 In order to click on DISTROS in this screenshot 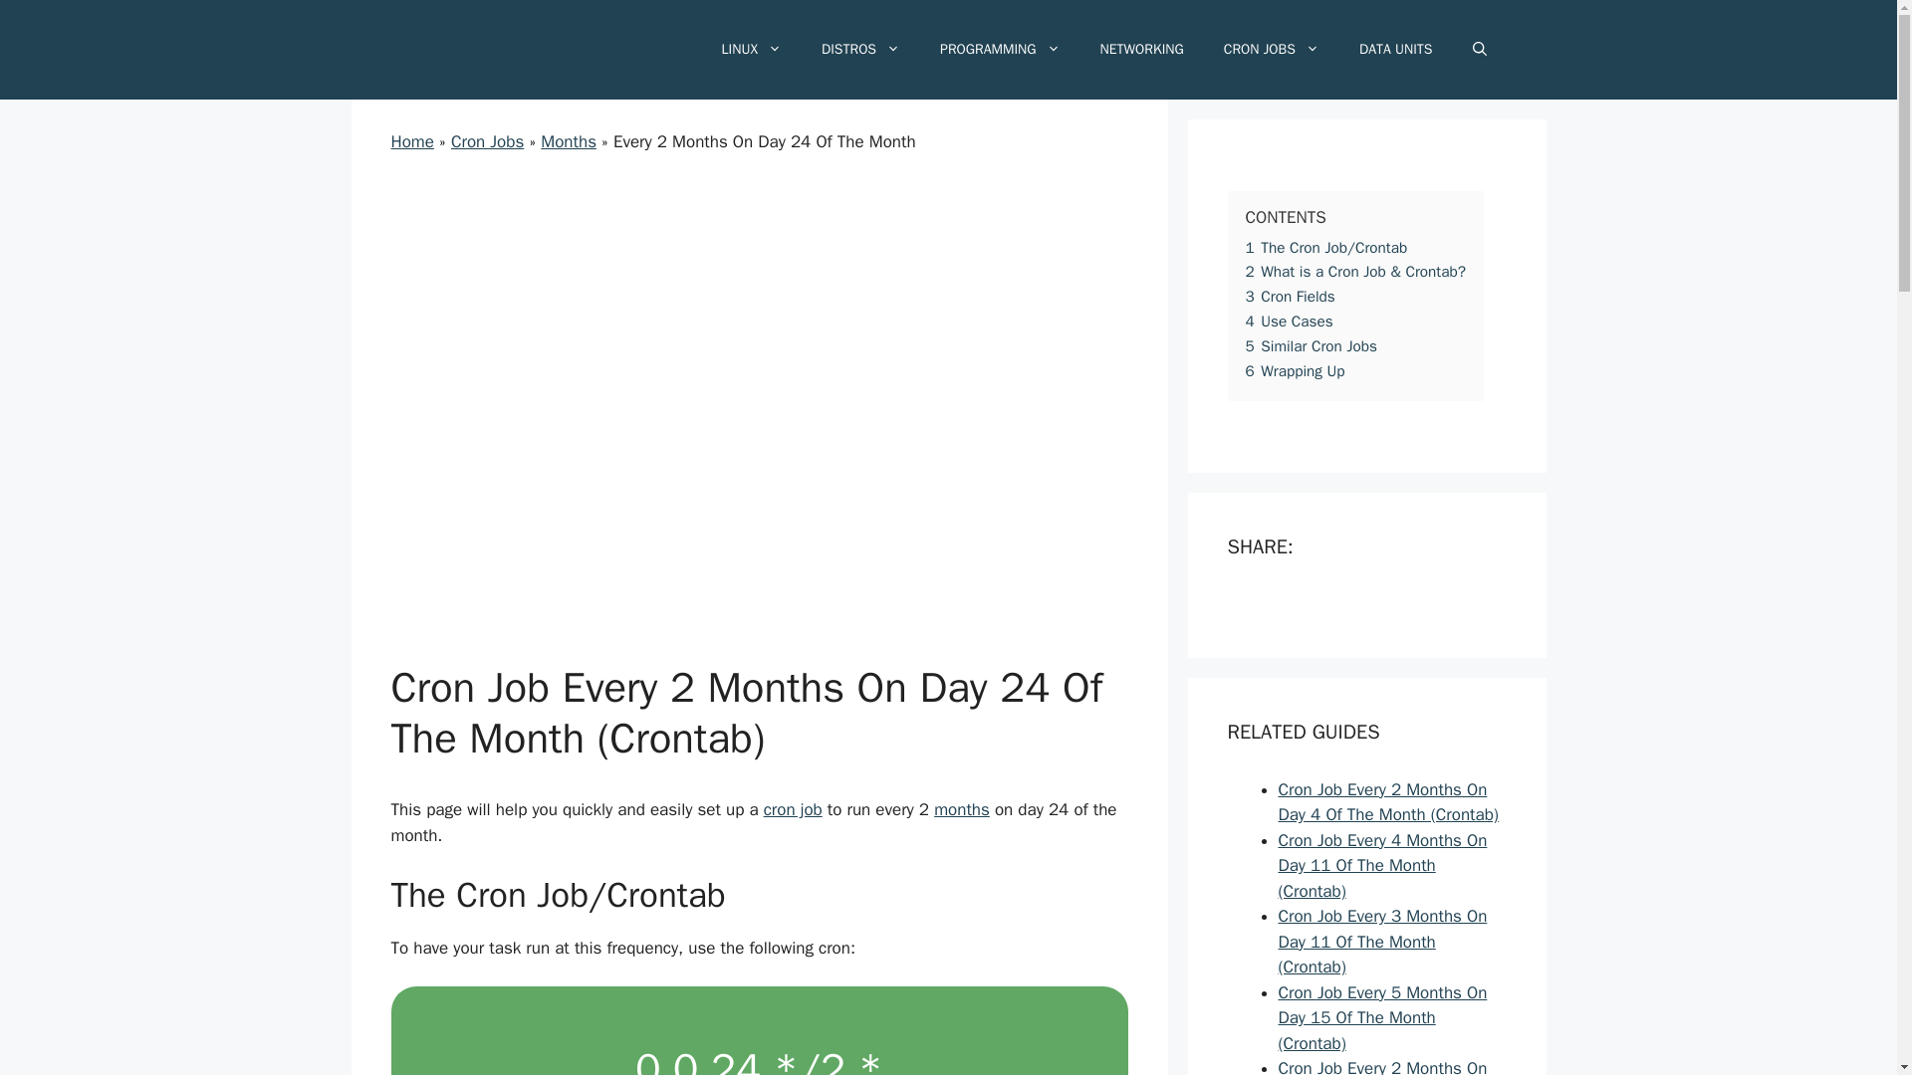, I will do `click(860, 50)`.